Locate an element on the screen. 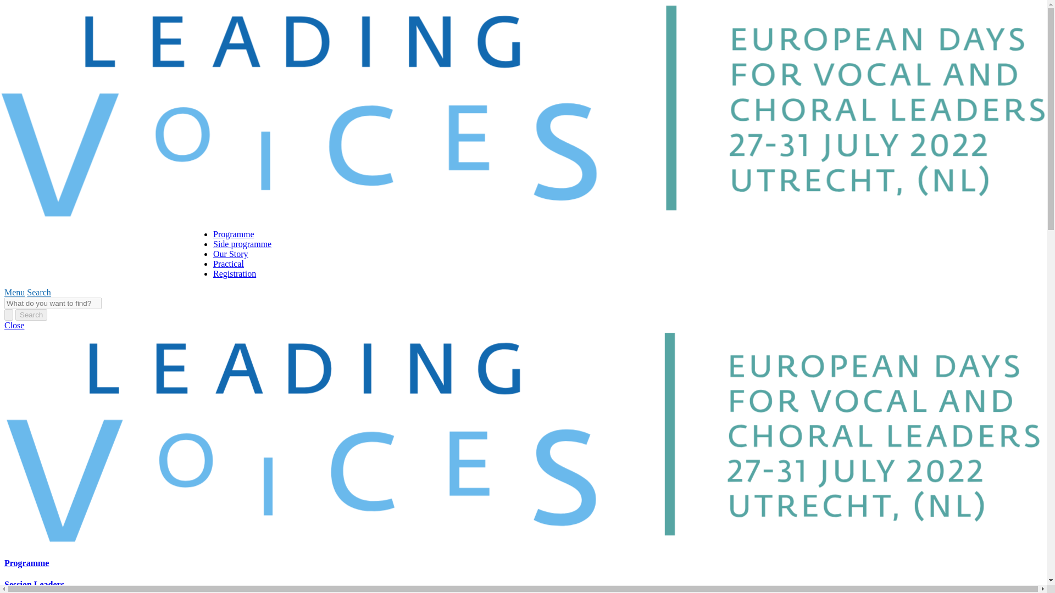  Side programme is located at coordinates (242, 244).